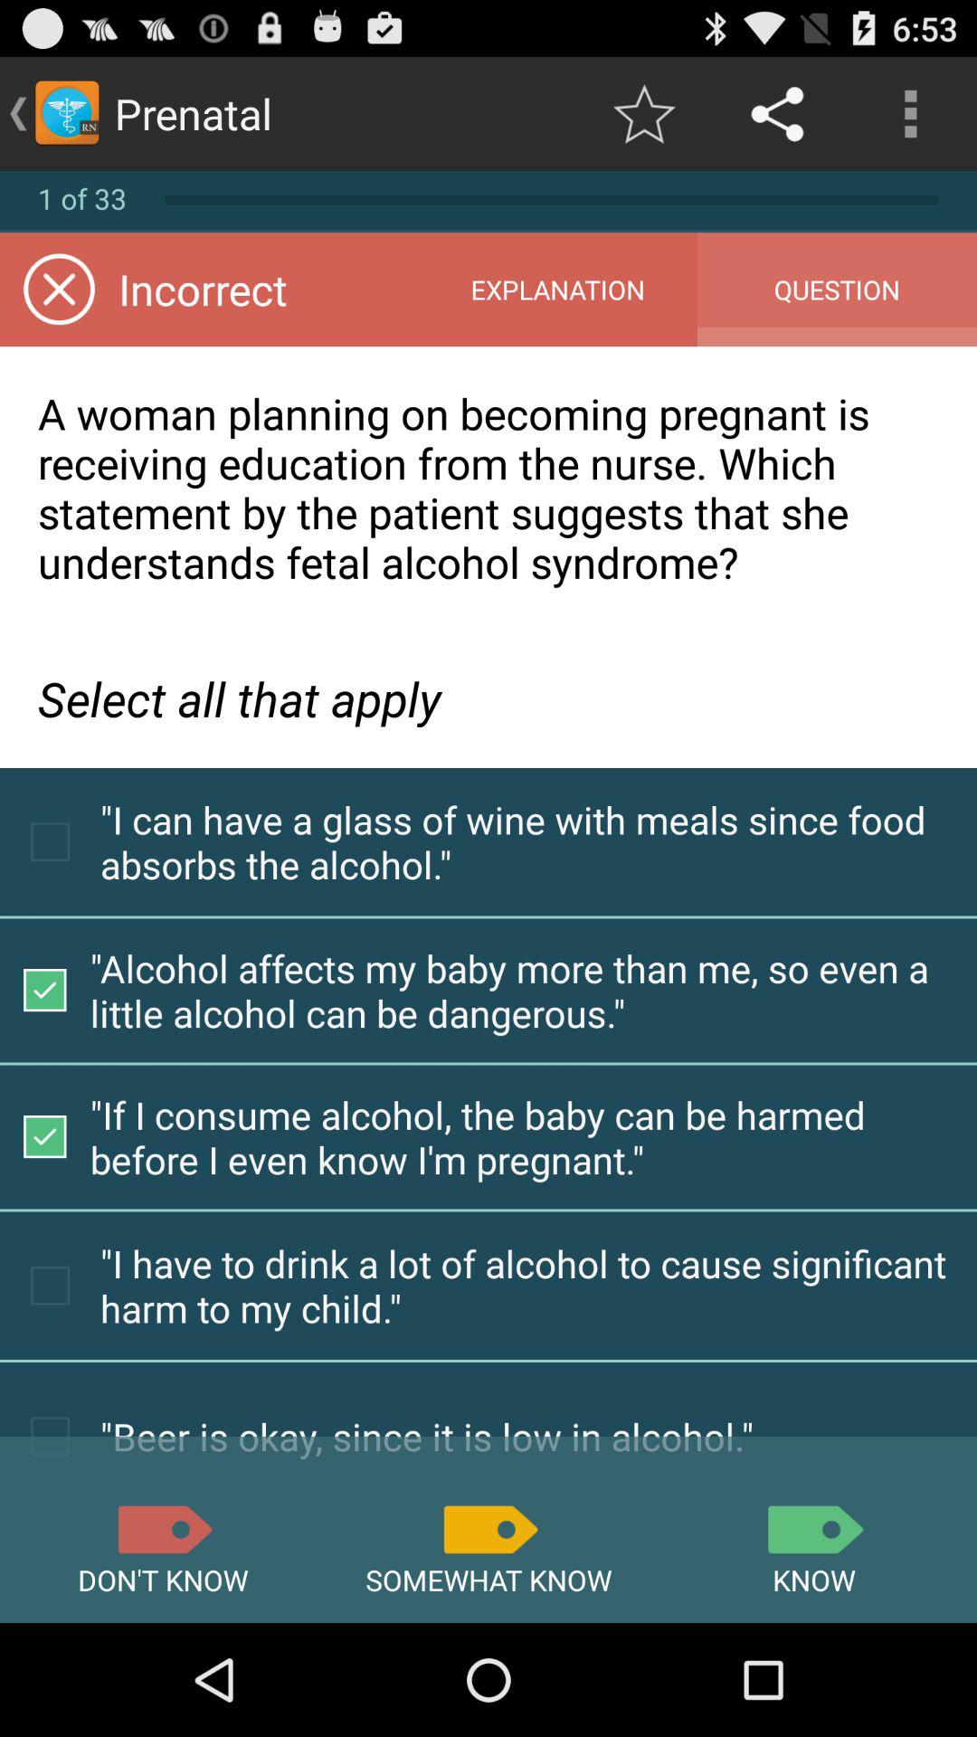 Image resolution: width=977 pixels, height=1737 pixels. I want to click on click on know, so click(814, 1530).